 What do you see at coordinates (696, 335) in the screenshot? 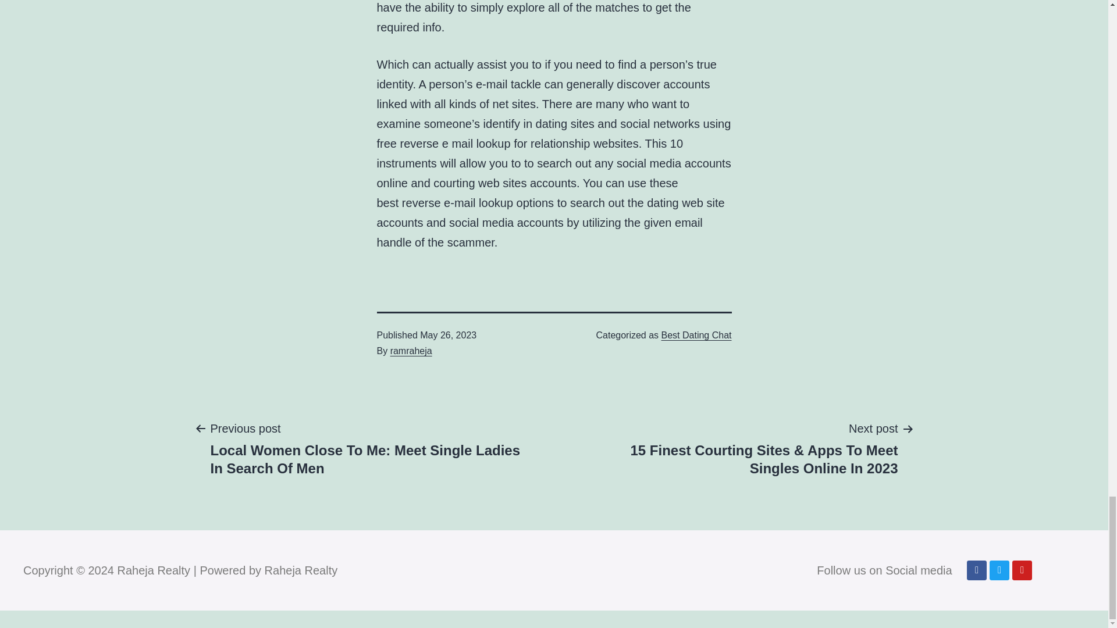
I see `Best Dating Chat` at bounding box center [696, 335].